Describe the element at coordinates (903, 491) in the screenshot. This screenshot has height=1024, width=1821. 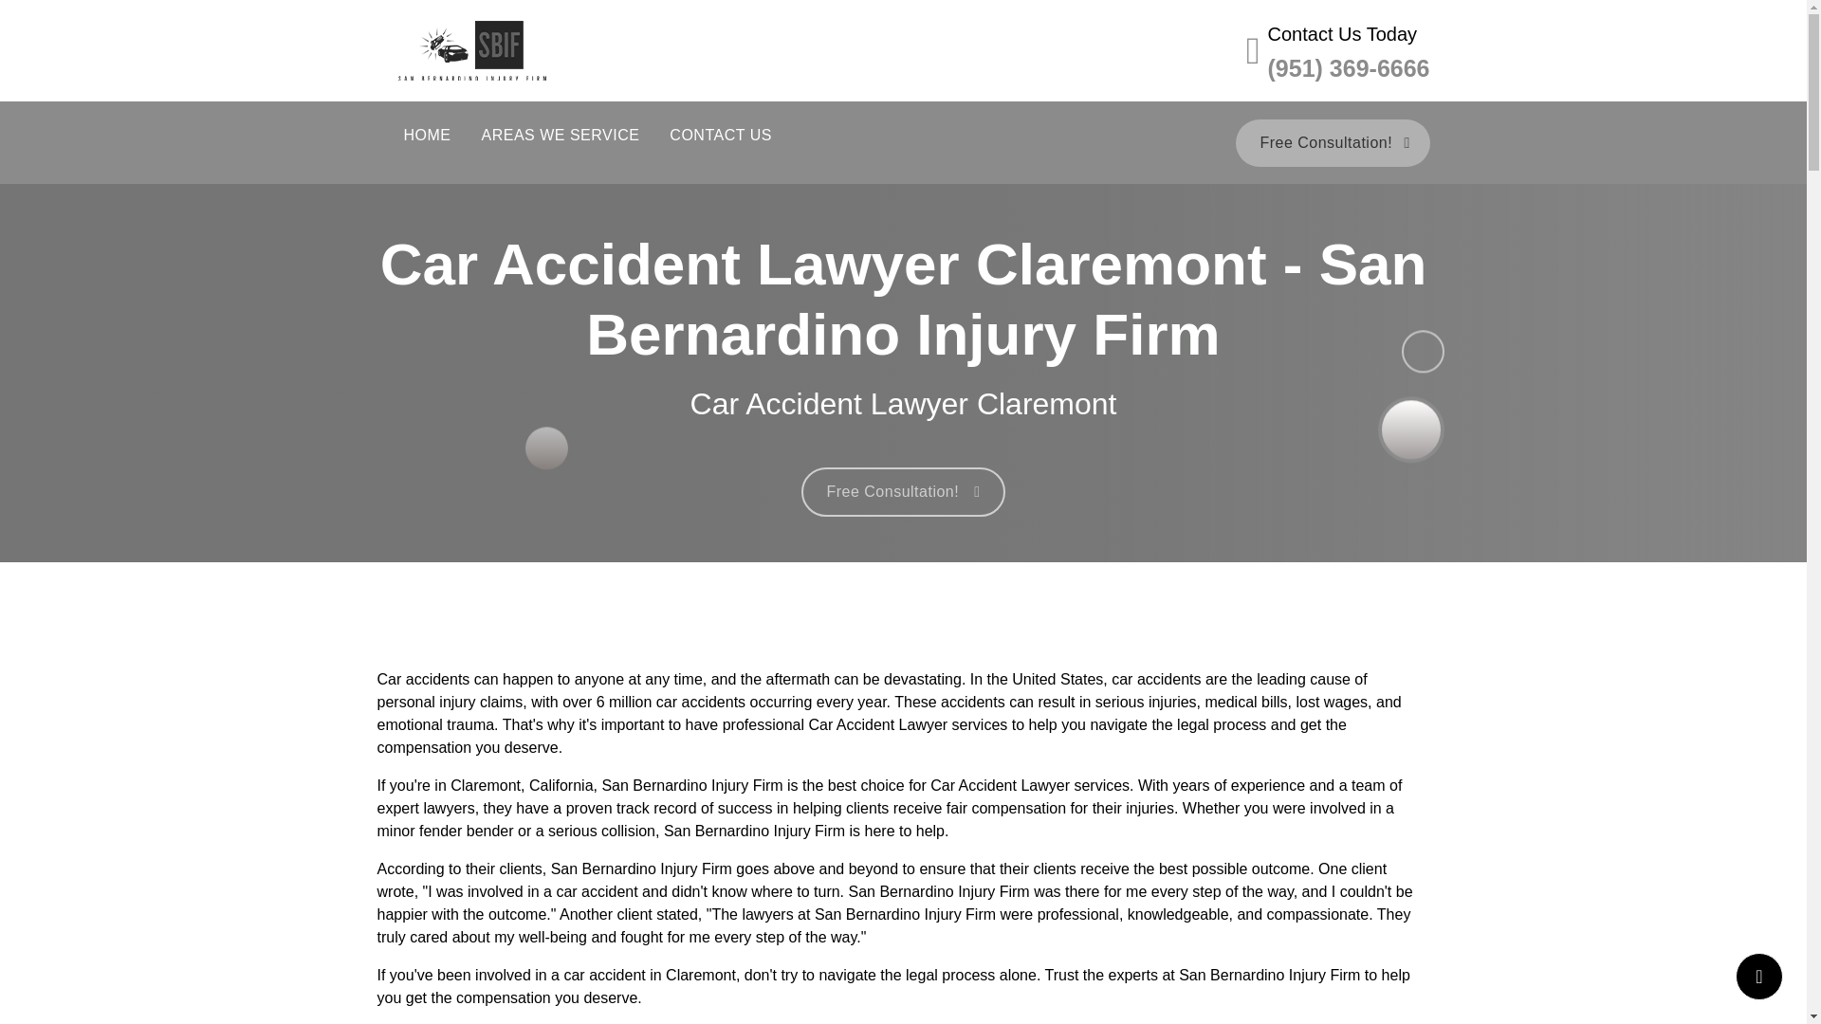
I see `Free Consultation!` at that location.